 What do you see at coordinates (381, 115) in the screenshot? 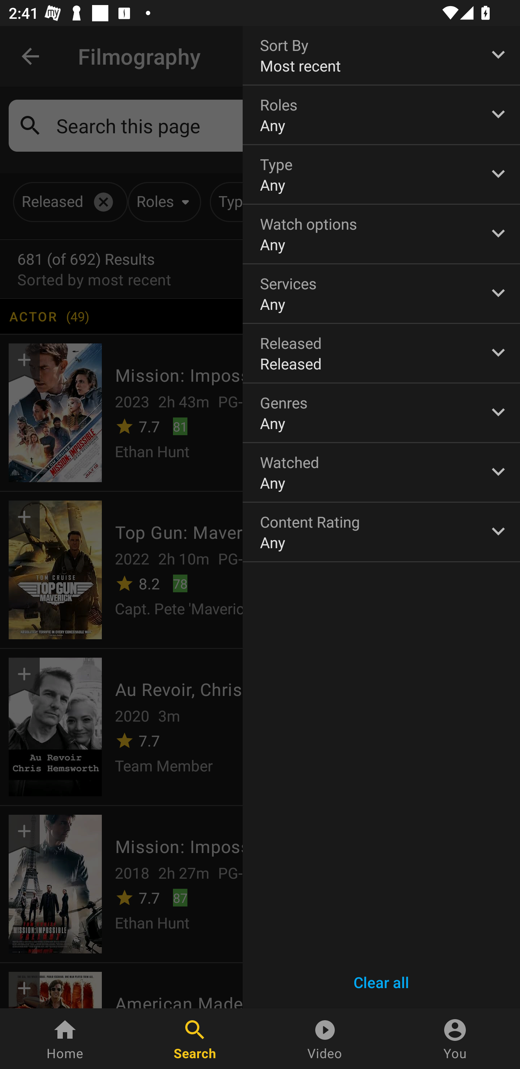
I see `Roles Any` at bounding box center [381, 115].